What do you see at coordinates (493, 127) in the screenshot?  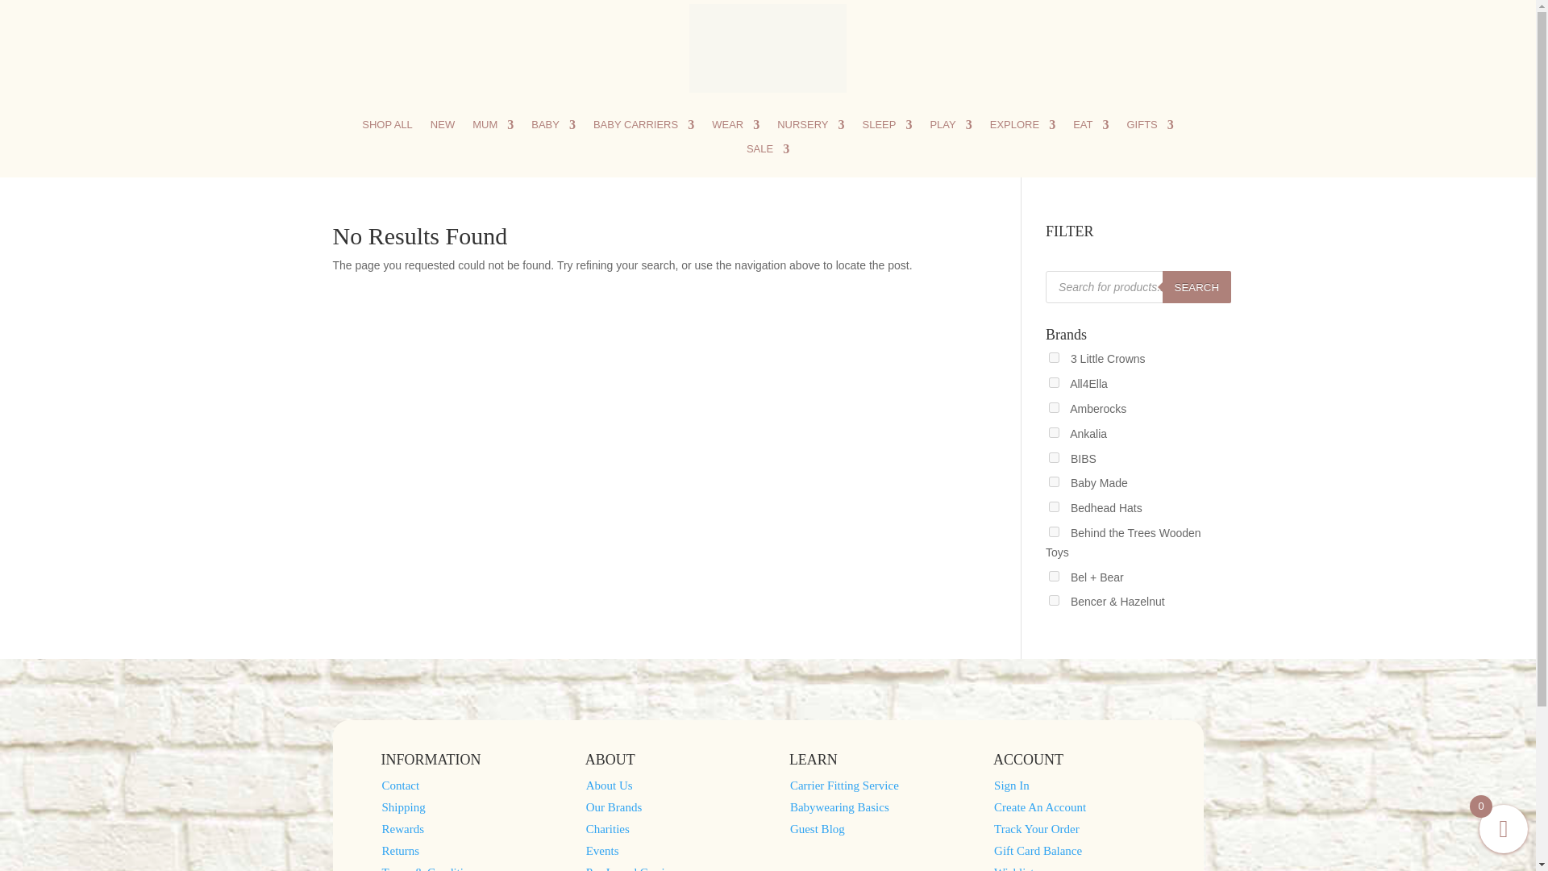 I see `MUM` at bounding box center [493, 127].